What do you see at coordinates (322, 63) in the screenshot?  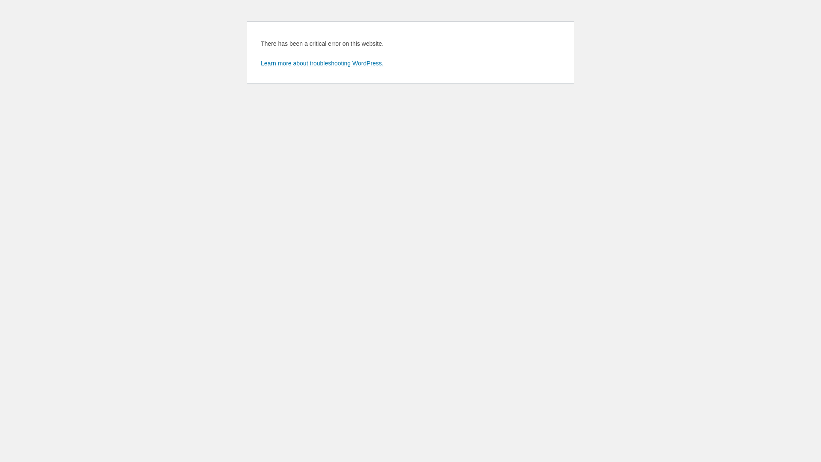 I see `Learn more about troubleshooting WordPress.` at bounding box center [322, 63].